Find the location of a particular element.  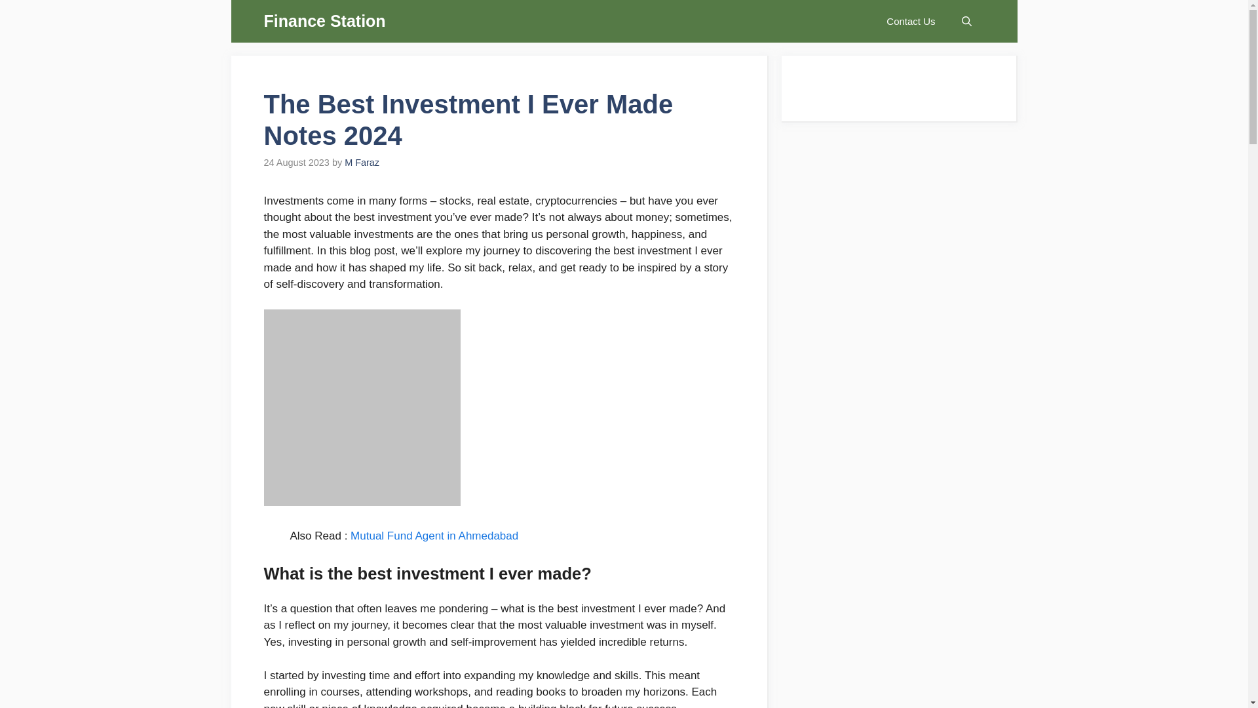

M Faraz is located at coordinates (362, 162).